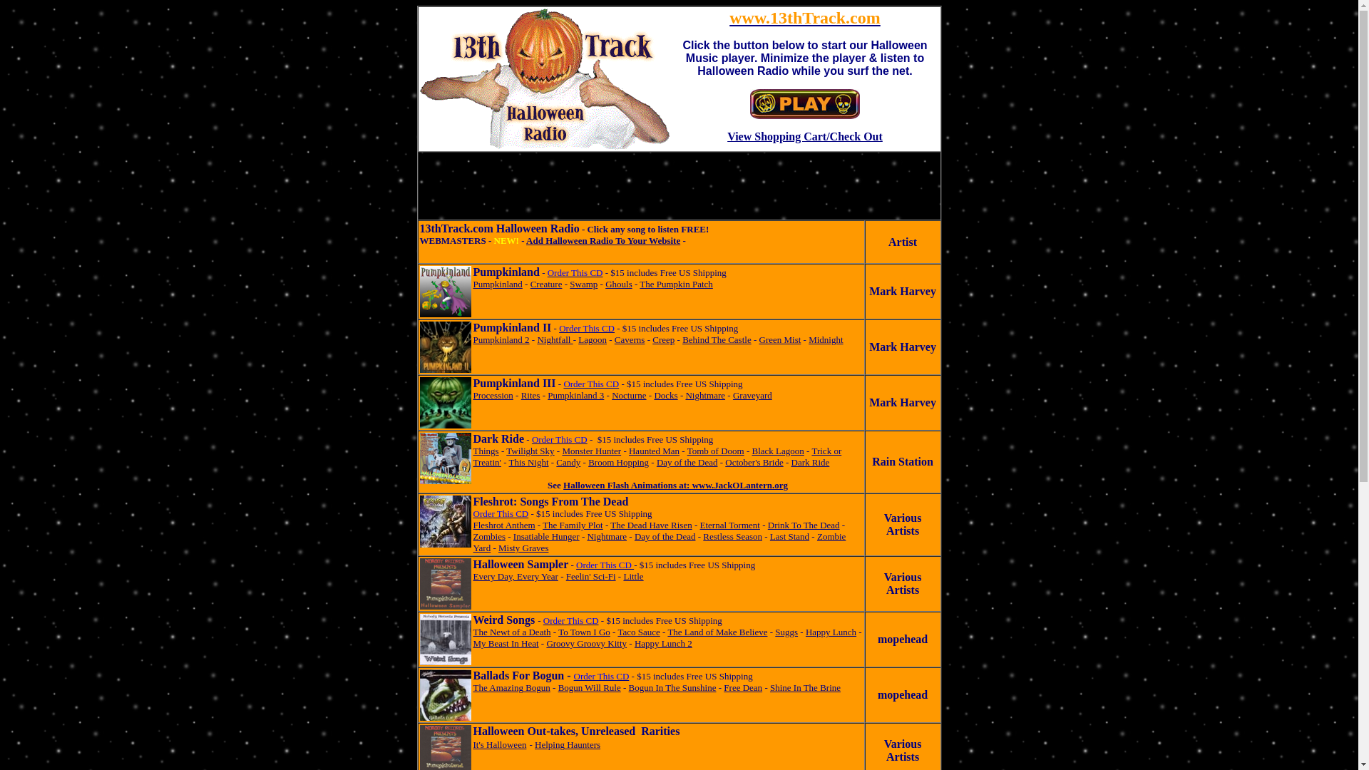 The width and height of the screenshot is (1369, 770). What do you see at coordinates (754, 462) in the screenshot?
I see `October's Bride` at bounding box center [754, 462].